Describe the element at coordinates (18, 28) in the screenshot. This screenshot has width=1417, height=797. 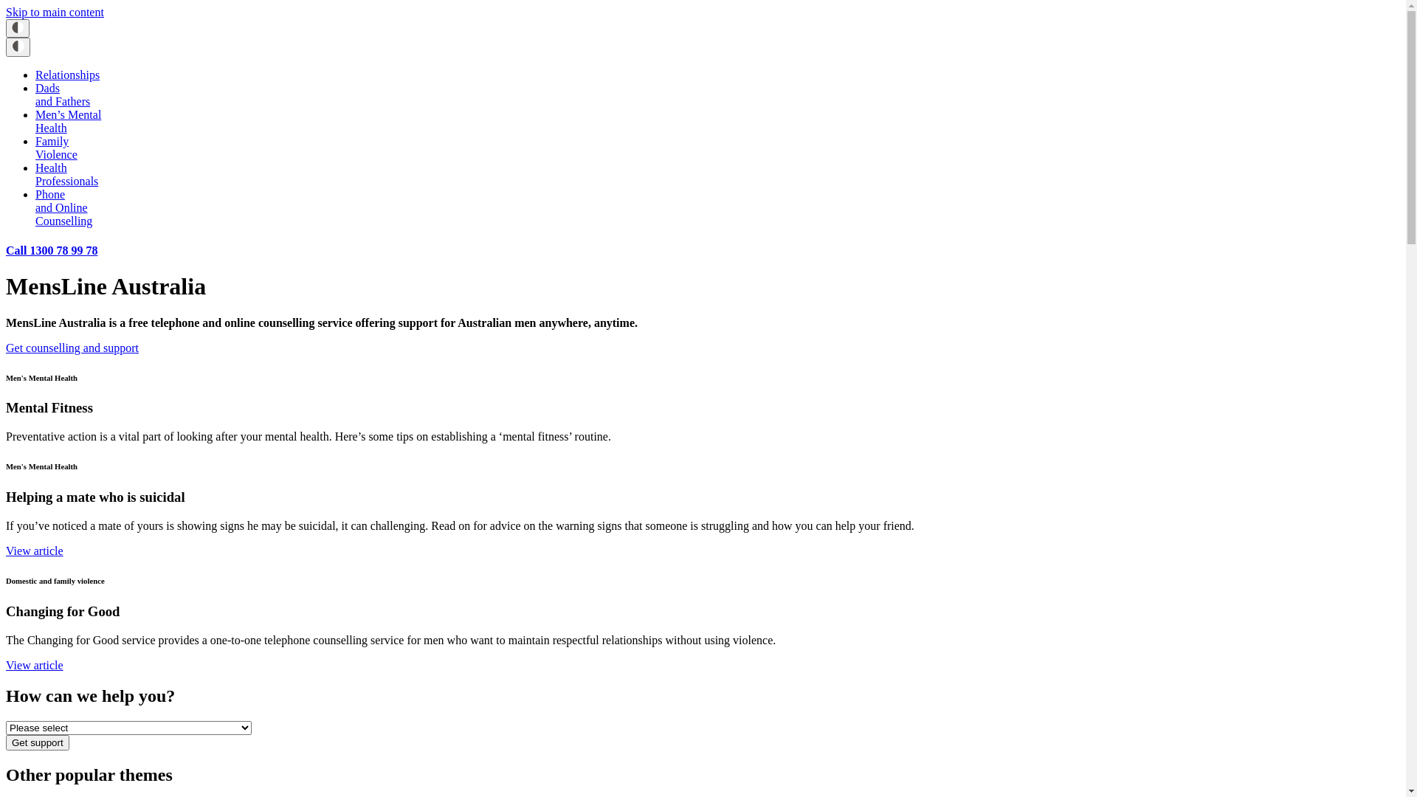
I see `Toggle High Contrast icon` at that location.